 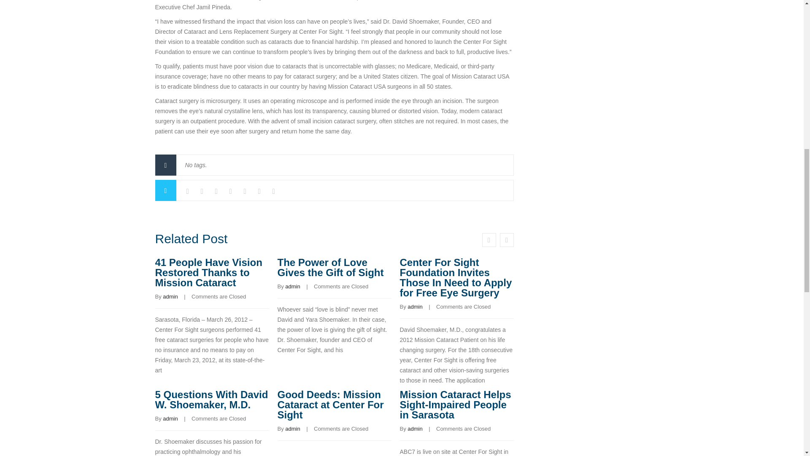 I want to click on admin, so click(x=292, y=428).